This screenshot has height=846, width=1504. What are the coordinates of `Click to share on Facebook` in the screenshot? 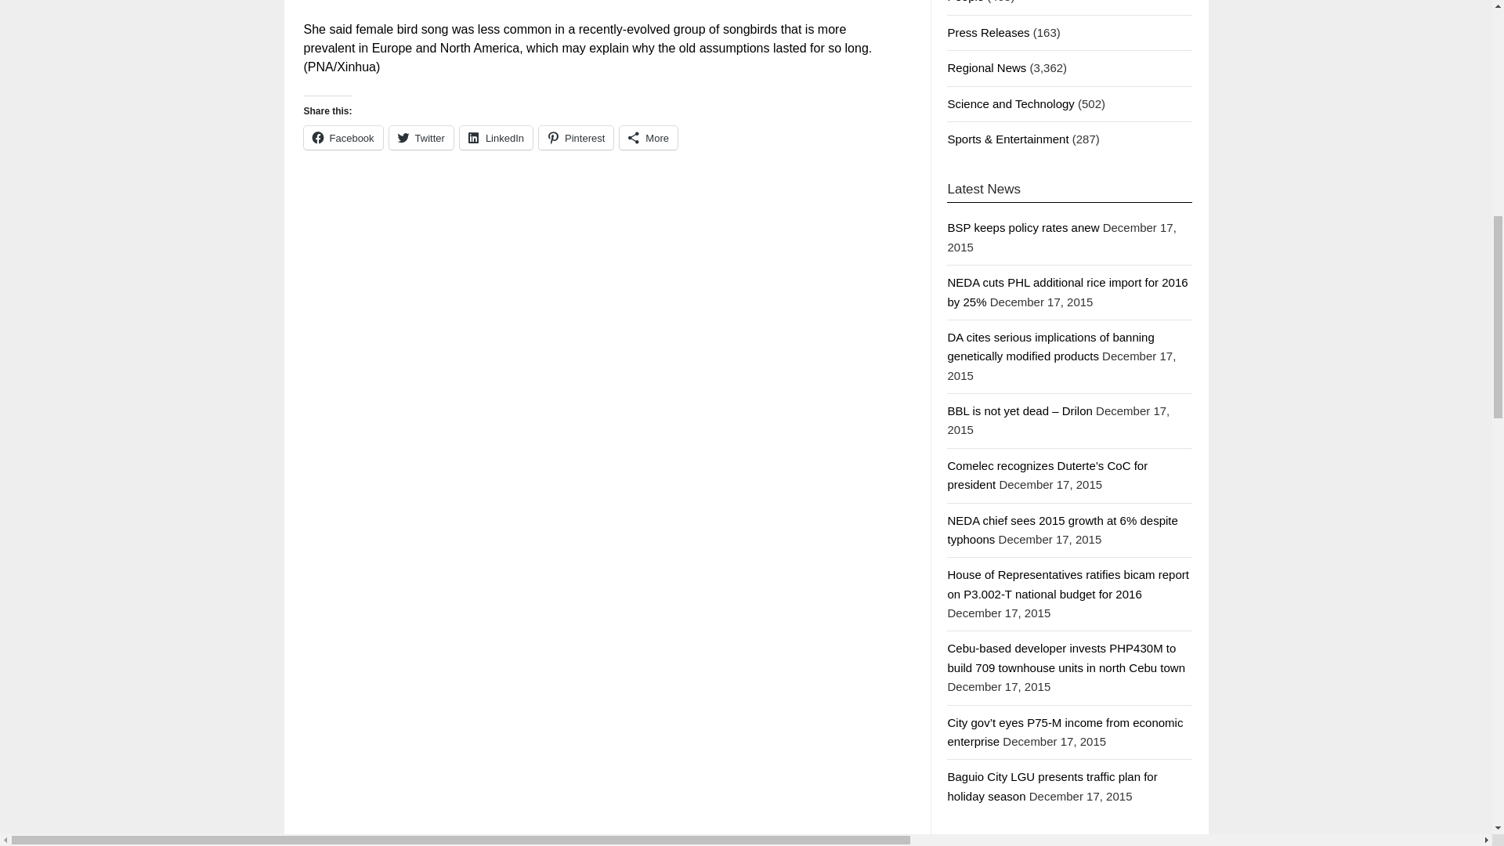 It's located at (343, 138).